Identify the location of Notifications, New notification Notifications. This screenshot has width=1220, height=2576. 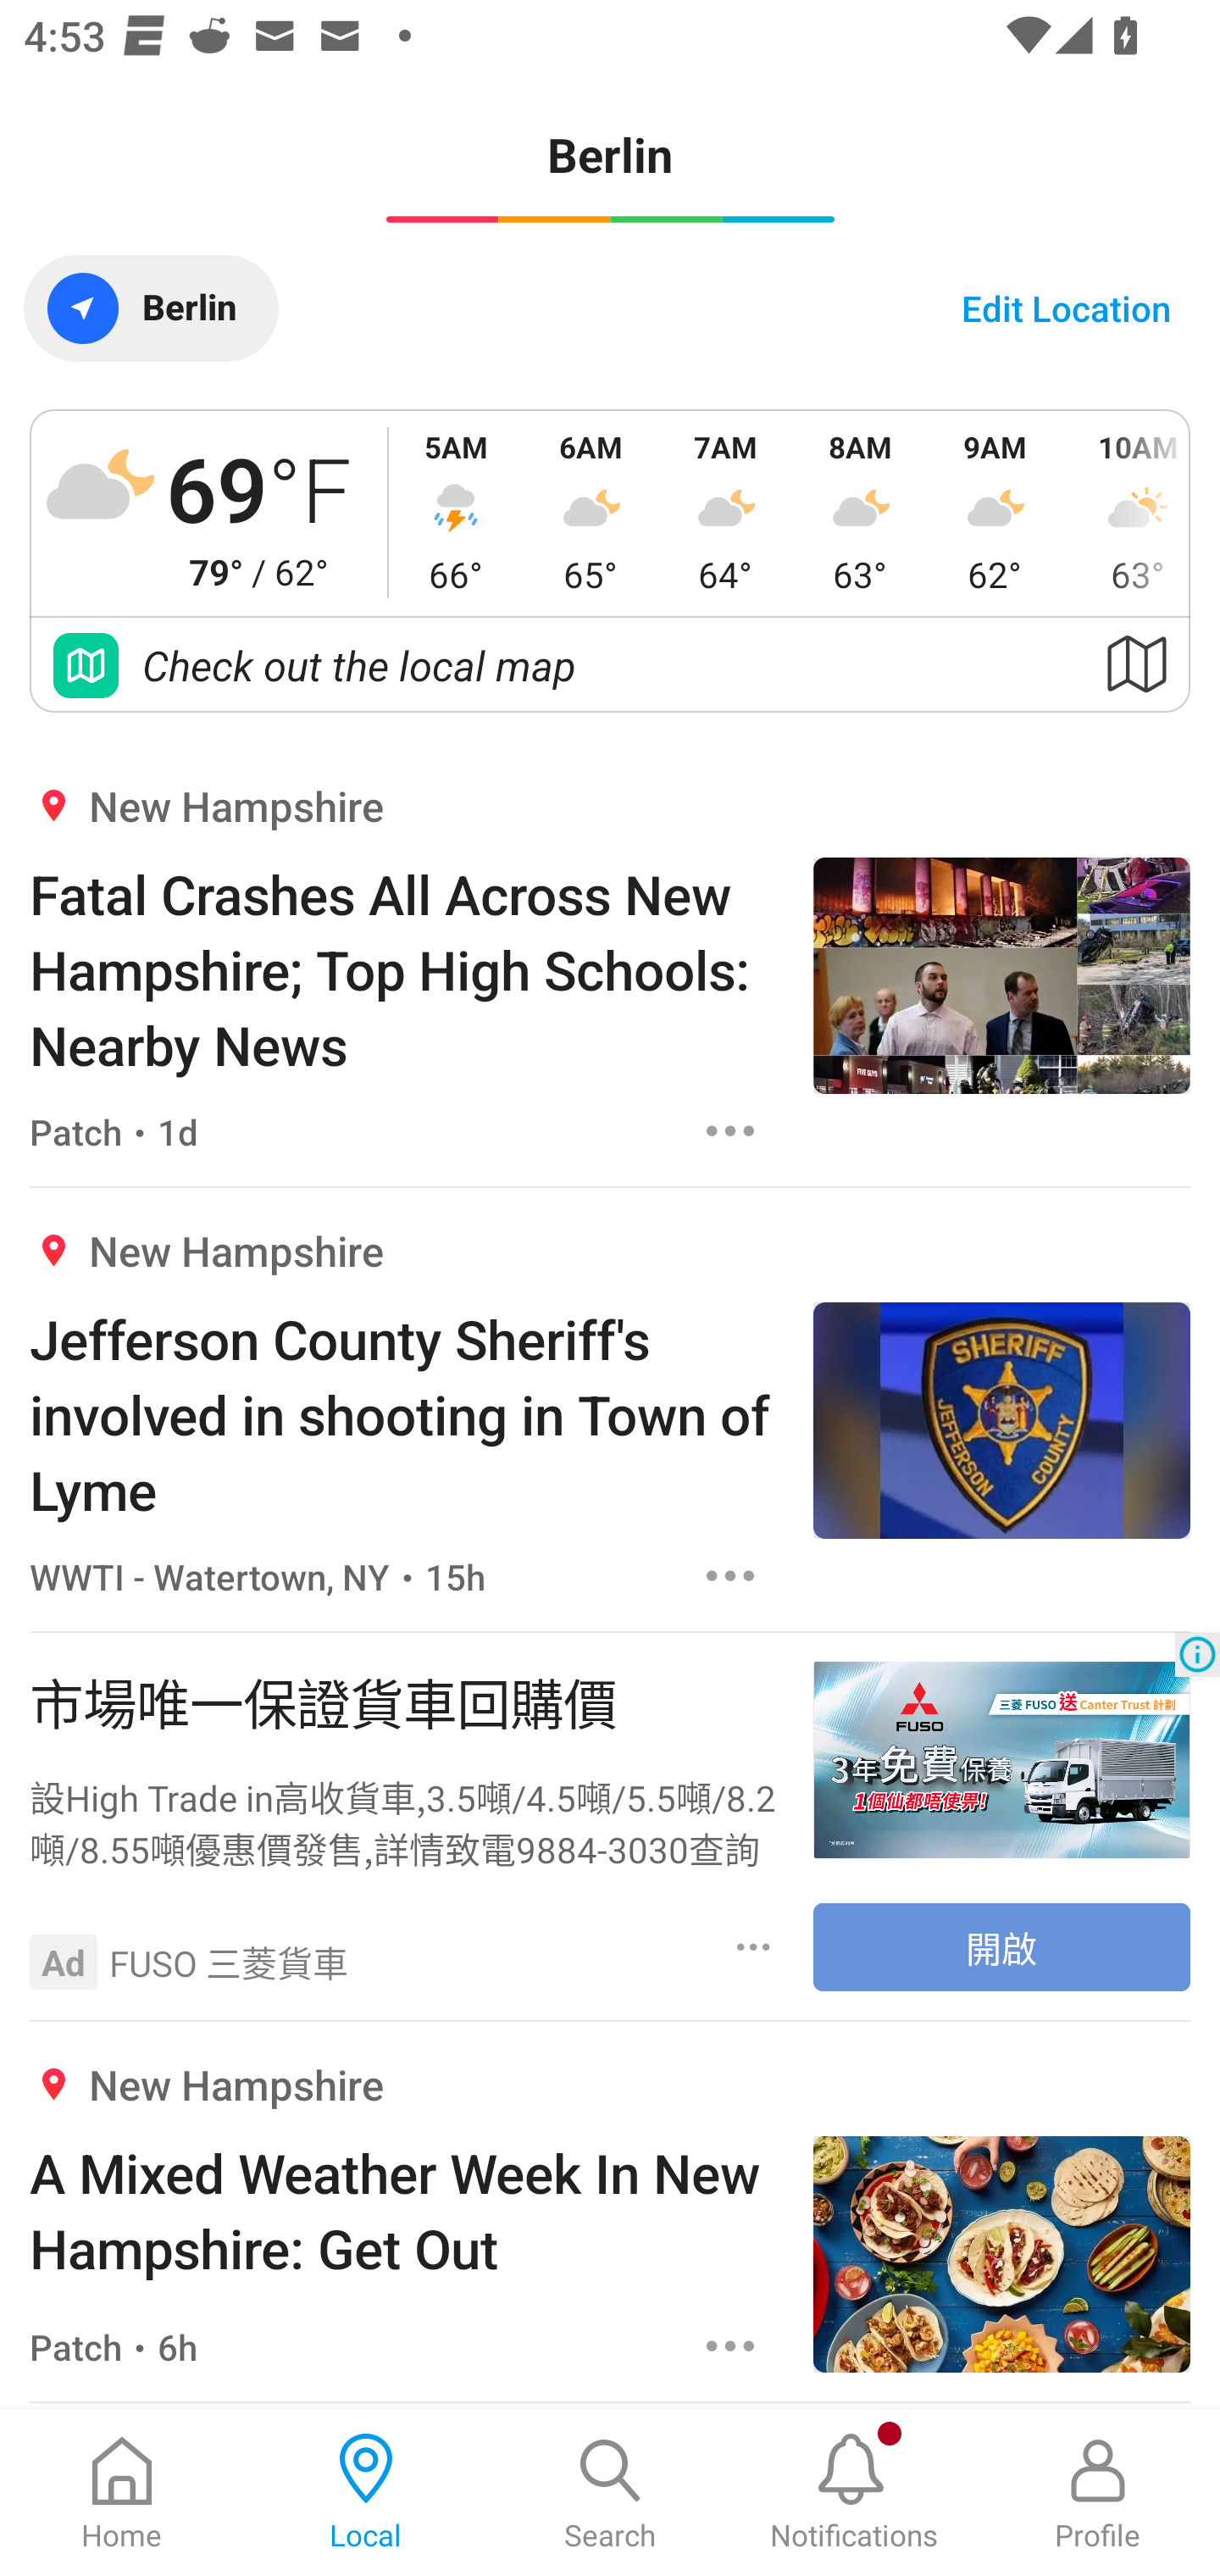
(854, 2493).